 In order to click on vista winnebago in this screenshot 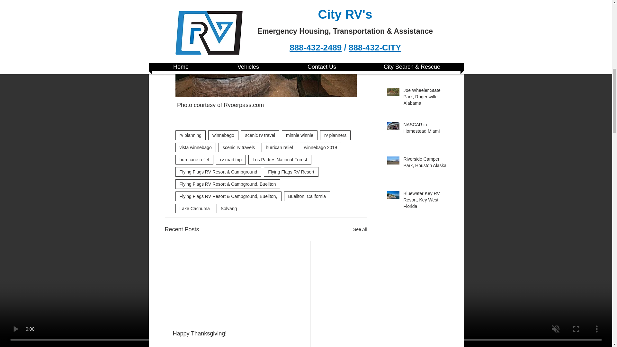, I will do `click(195, 147)`.